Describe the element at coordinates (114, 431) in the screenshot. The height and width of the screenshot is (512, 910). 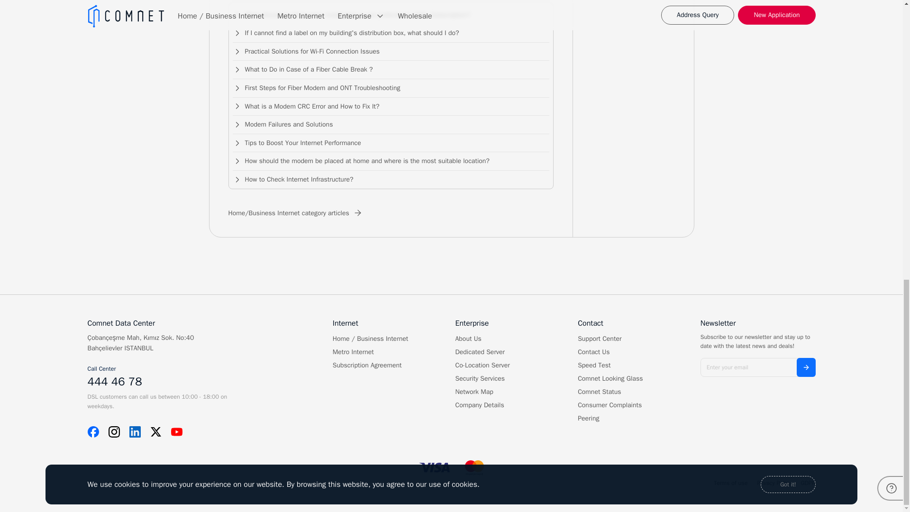
I see `Instagram` at that location.